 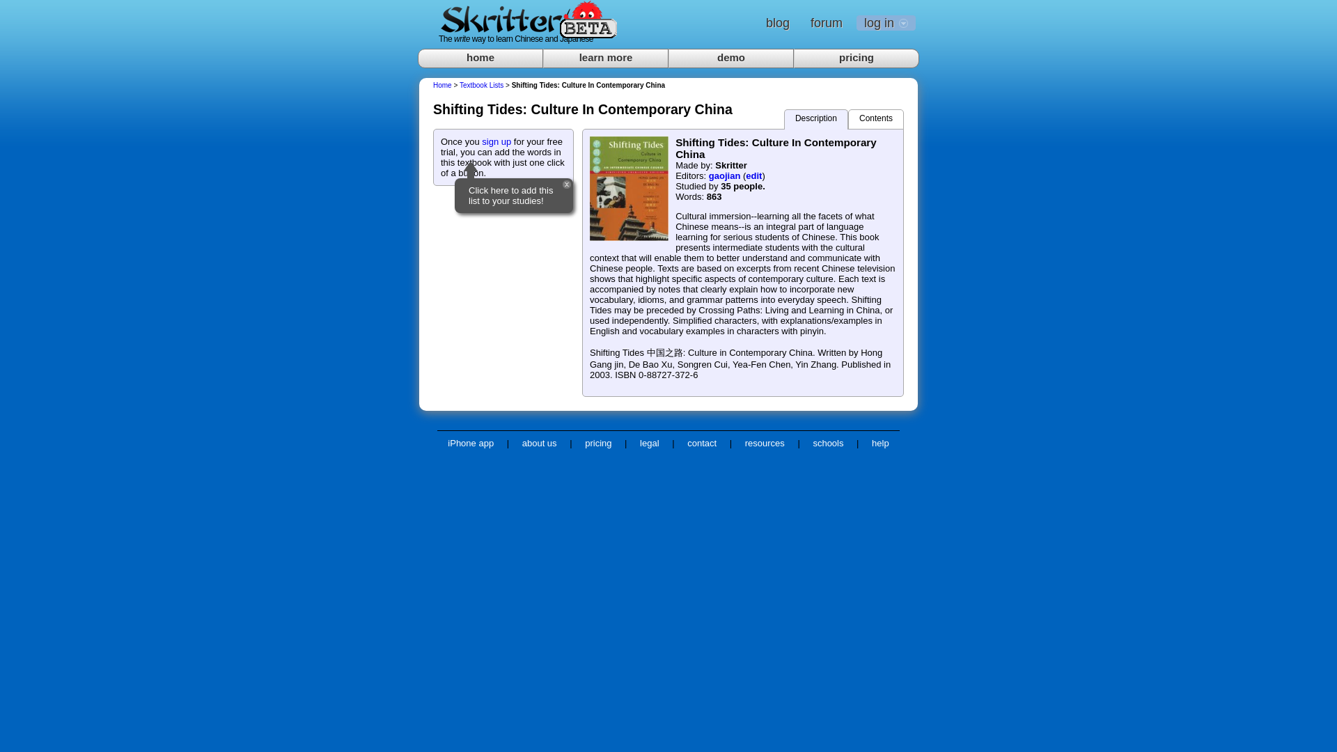 What do you see at coordinates (442, 85) in the screenshot?
I see `Home` at bounding box center [442, 85].